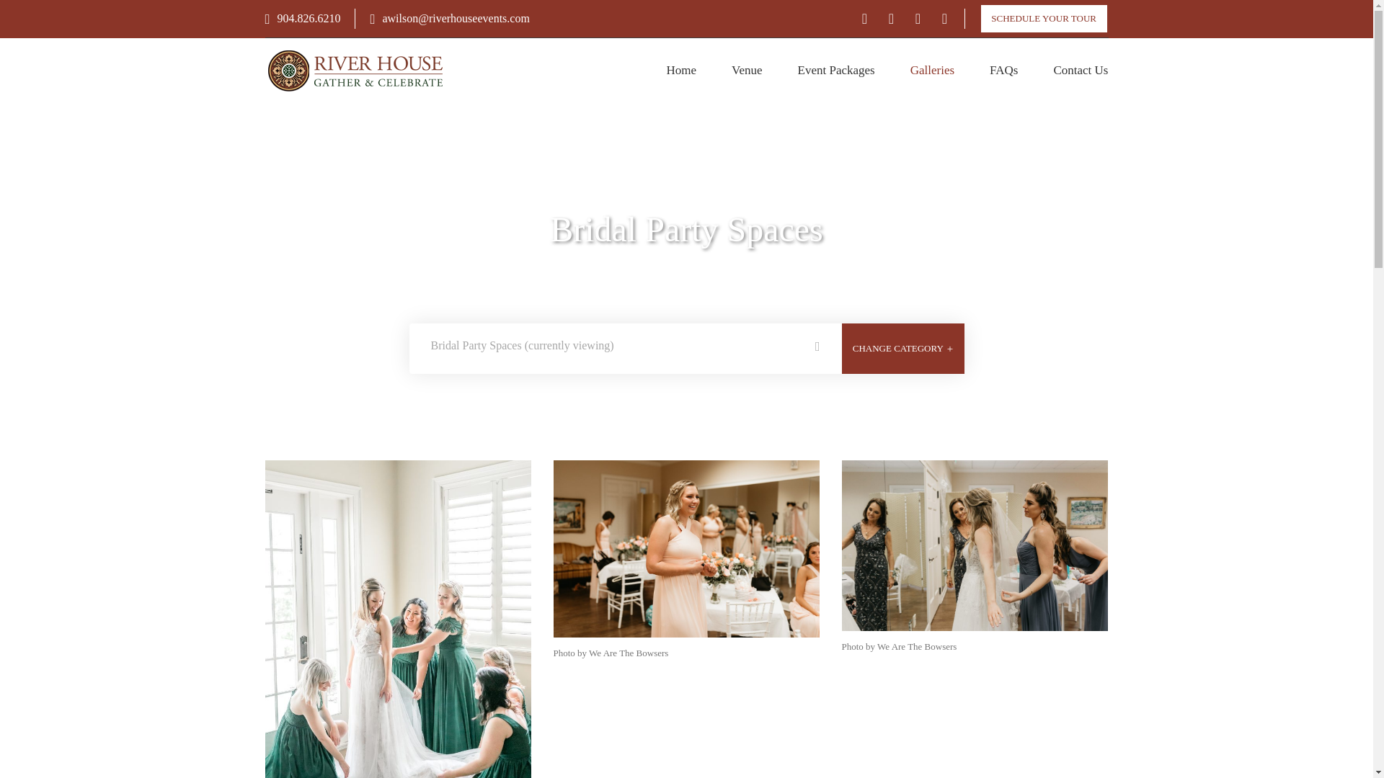  What do you see at coordinates (933, 71) in the screenshot?
I see `Galleries` at bounding box center [933, 71].